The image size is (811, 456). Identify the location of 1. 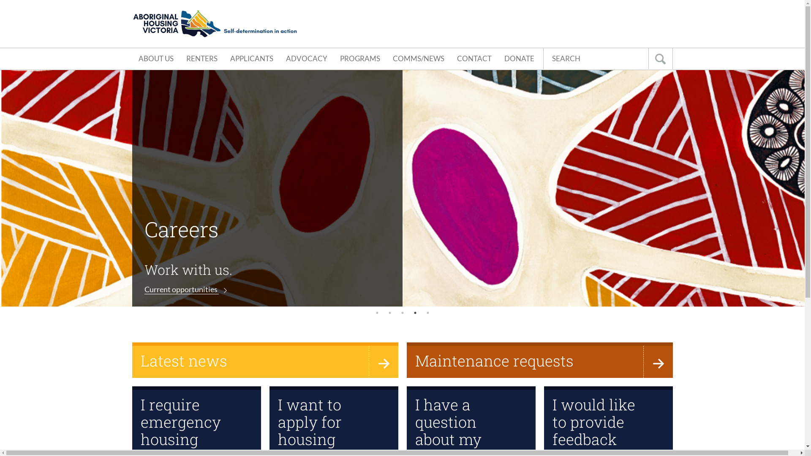
(377, 313).